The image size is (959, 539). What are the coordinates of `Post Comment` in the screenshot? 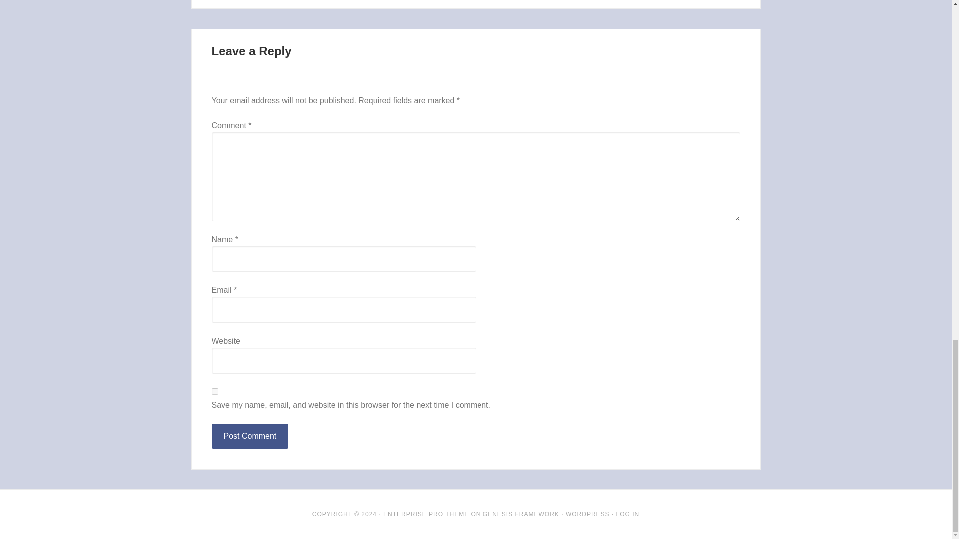 It's located at (250, 436).